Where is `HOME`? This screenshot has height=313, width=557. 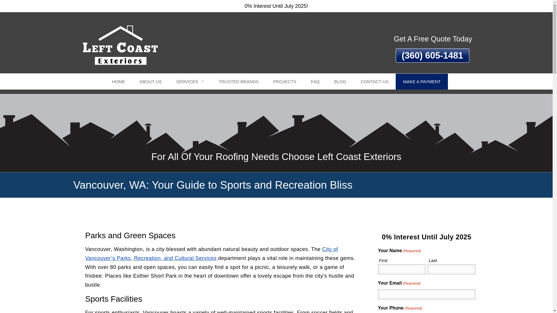 HOME is located at coordinates (118, 81).